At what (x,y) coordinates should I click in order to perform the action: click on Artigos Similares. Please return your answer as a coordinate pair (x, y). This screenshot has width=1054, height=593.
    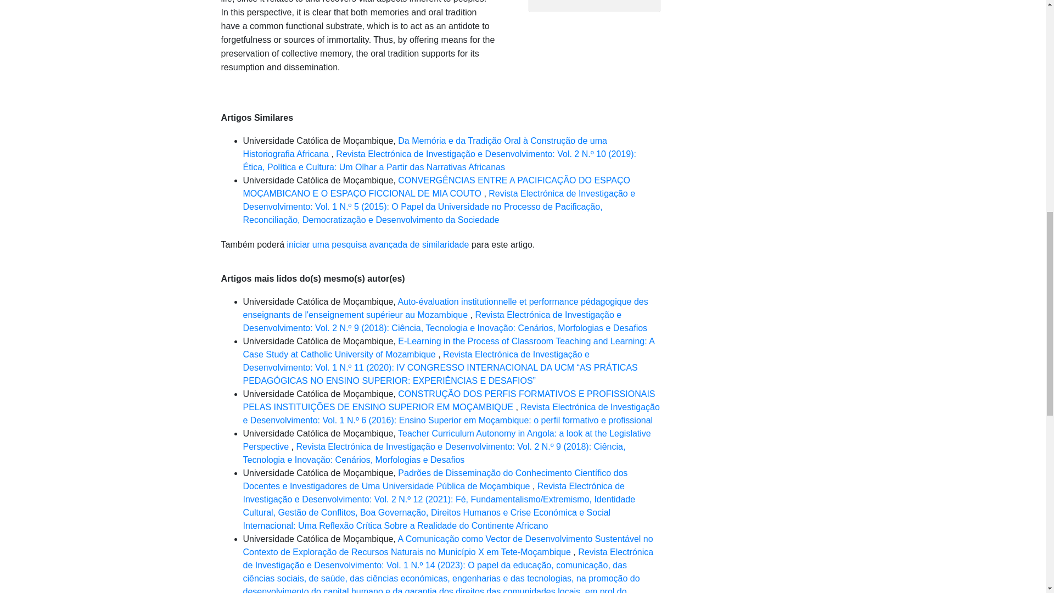
    Looking at the image, I should click on (256, 118).